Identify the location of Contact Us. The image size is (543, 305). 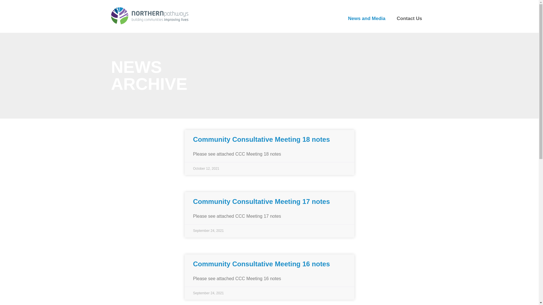
(410, 19).